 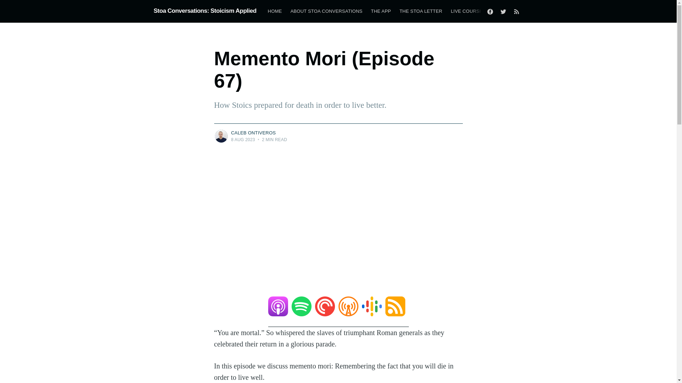 What do you see at coordinates (275, 11) in the screenshot?
I see `HOME` at bounding box center [275, 11].